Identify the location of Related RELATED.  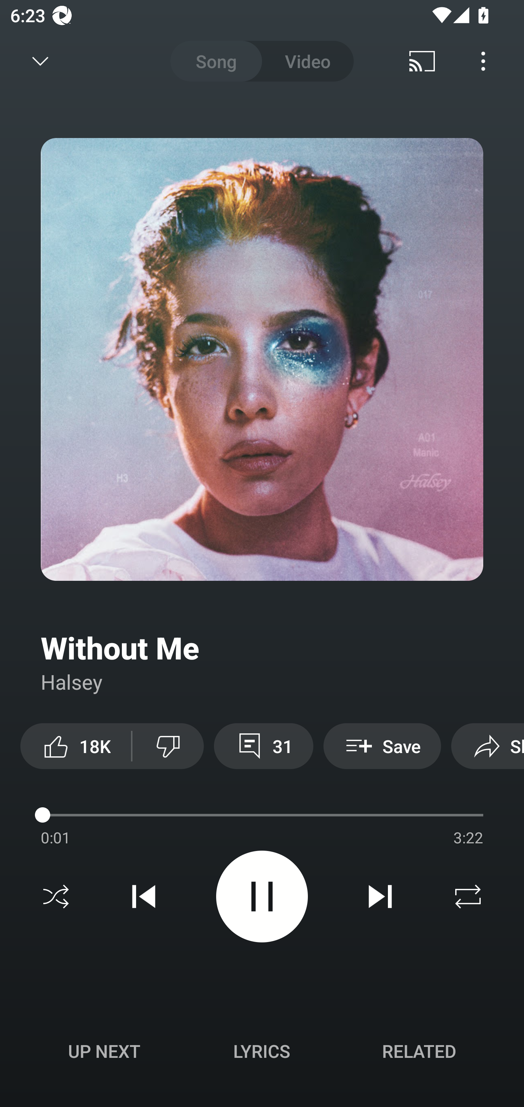
(419, 1051).